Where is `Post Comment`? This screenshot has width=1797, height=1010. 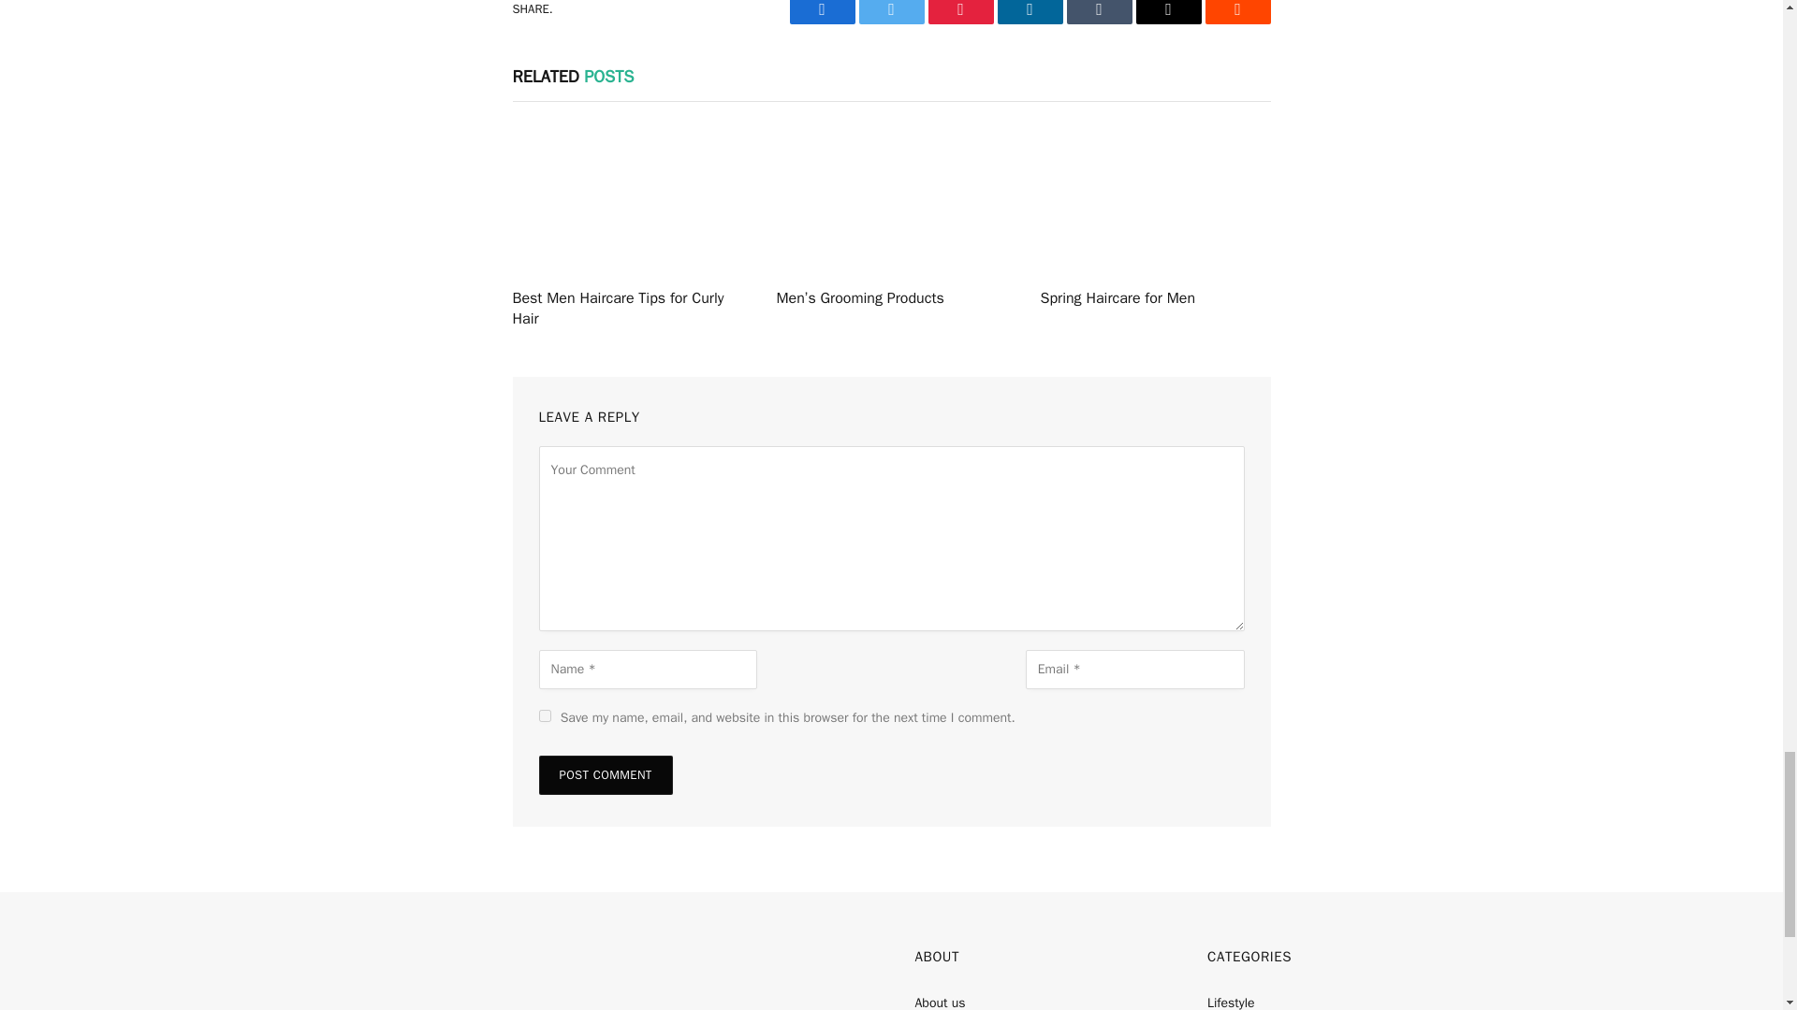 Post Comment is located at coordinates (606, 774).